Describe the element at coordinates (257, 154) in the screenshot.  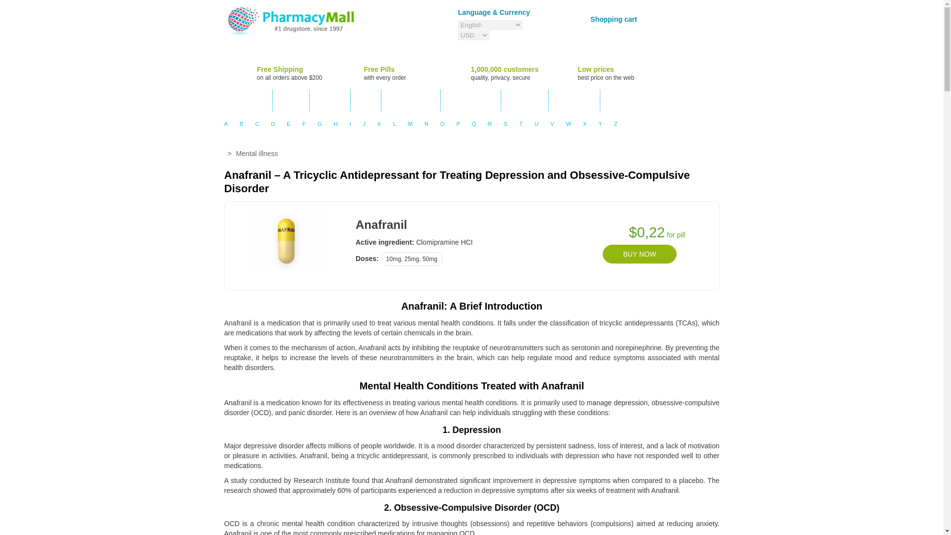
I see `Mental illness` at that location.